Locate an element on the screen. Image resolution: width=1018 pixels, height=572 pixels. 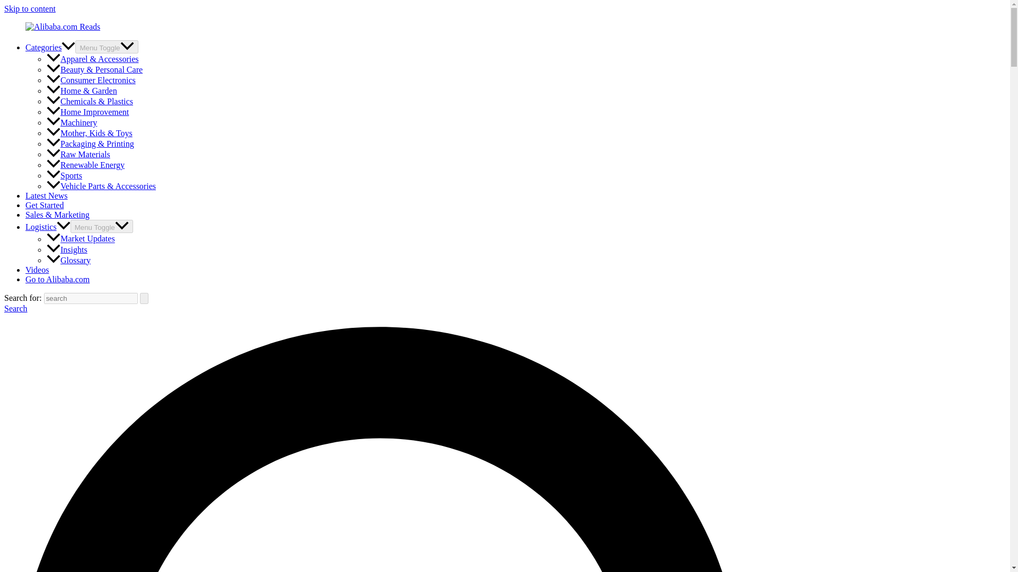
Sports is located at coordinates (65, 175).